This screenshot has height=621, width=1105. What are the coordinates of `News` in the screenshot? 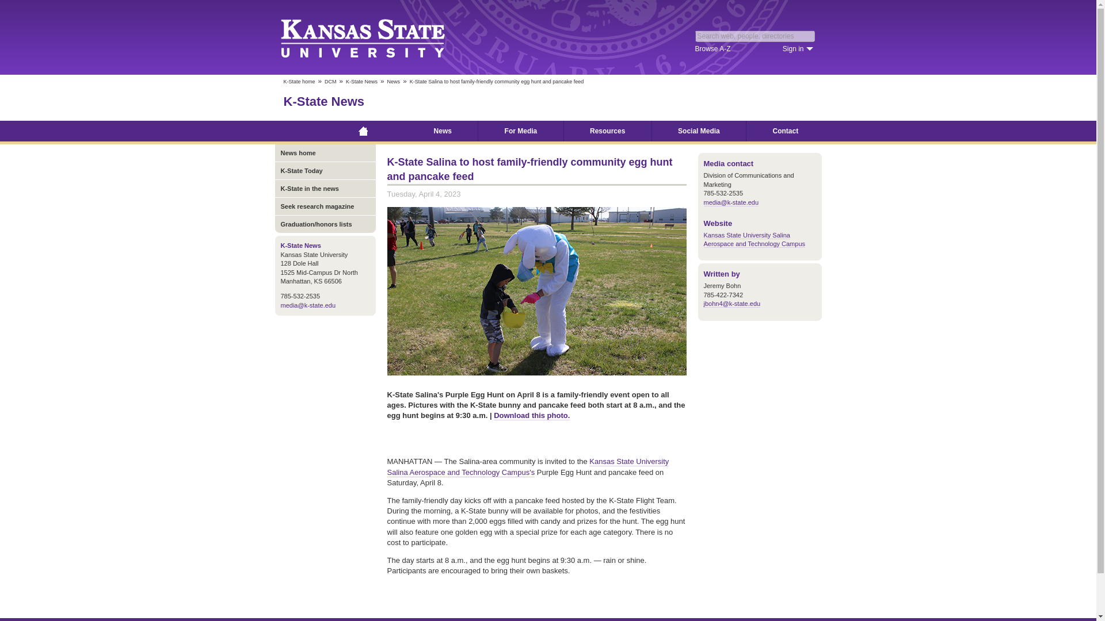 It's located at (442, 131).